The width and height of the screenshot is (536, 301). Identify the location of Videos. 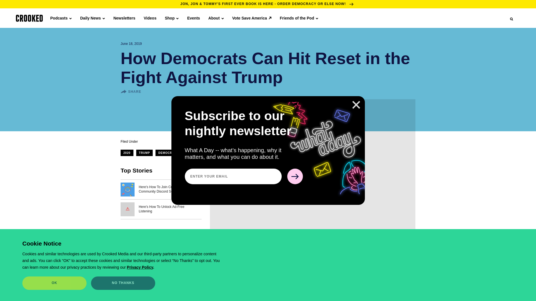
(150, 18).